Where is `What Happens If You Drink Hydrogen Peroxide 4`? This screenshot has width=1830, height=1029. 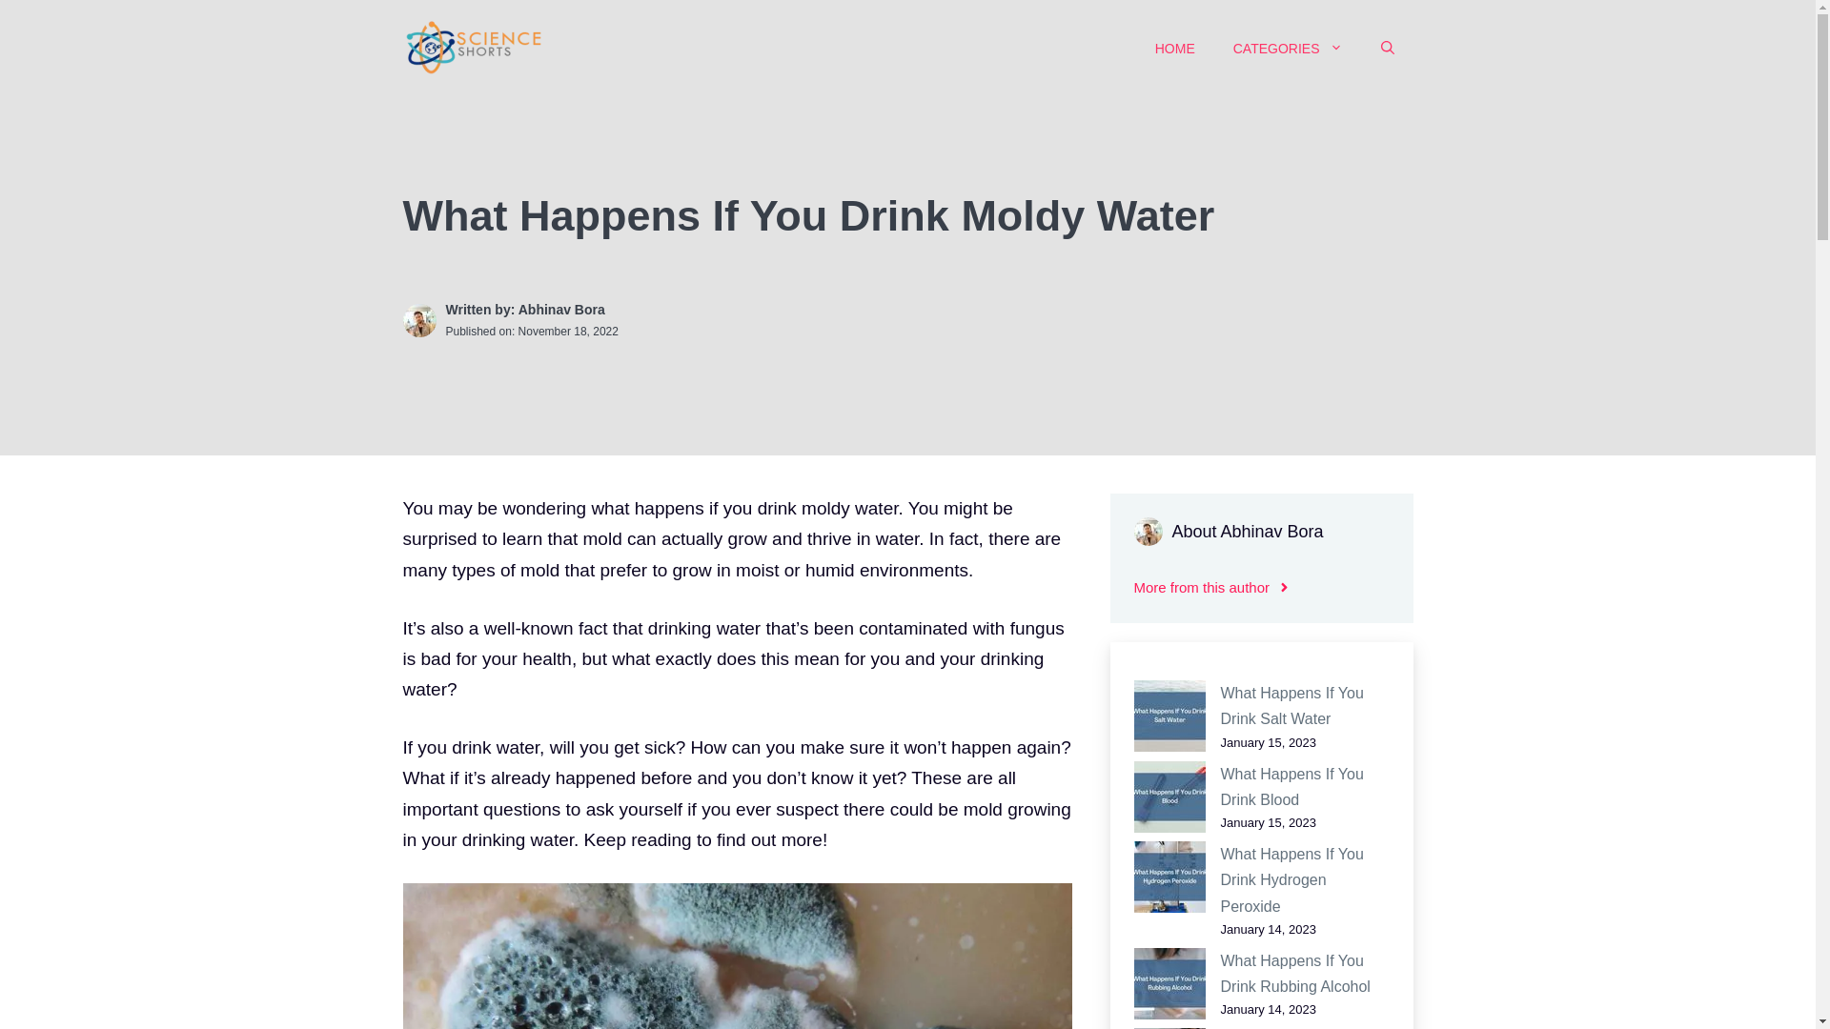 What Happens If You Drink Hydrogen Peroxide 4 is located at coordinates (1170, 877).